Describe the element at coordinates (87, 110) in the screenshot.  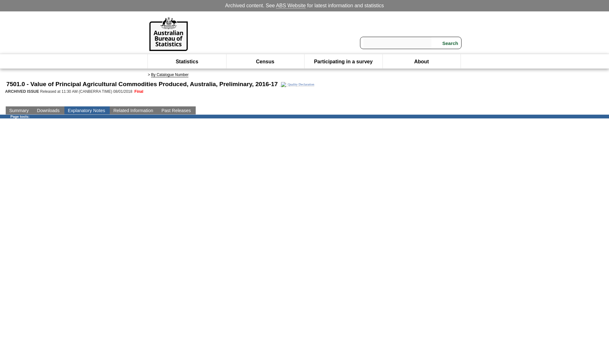
I see `Explanatory Notes` at that location.